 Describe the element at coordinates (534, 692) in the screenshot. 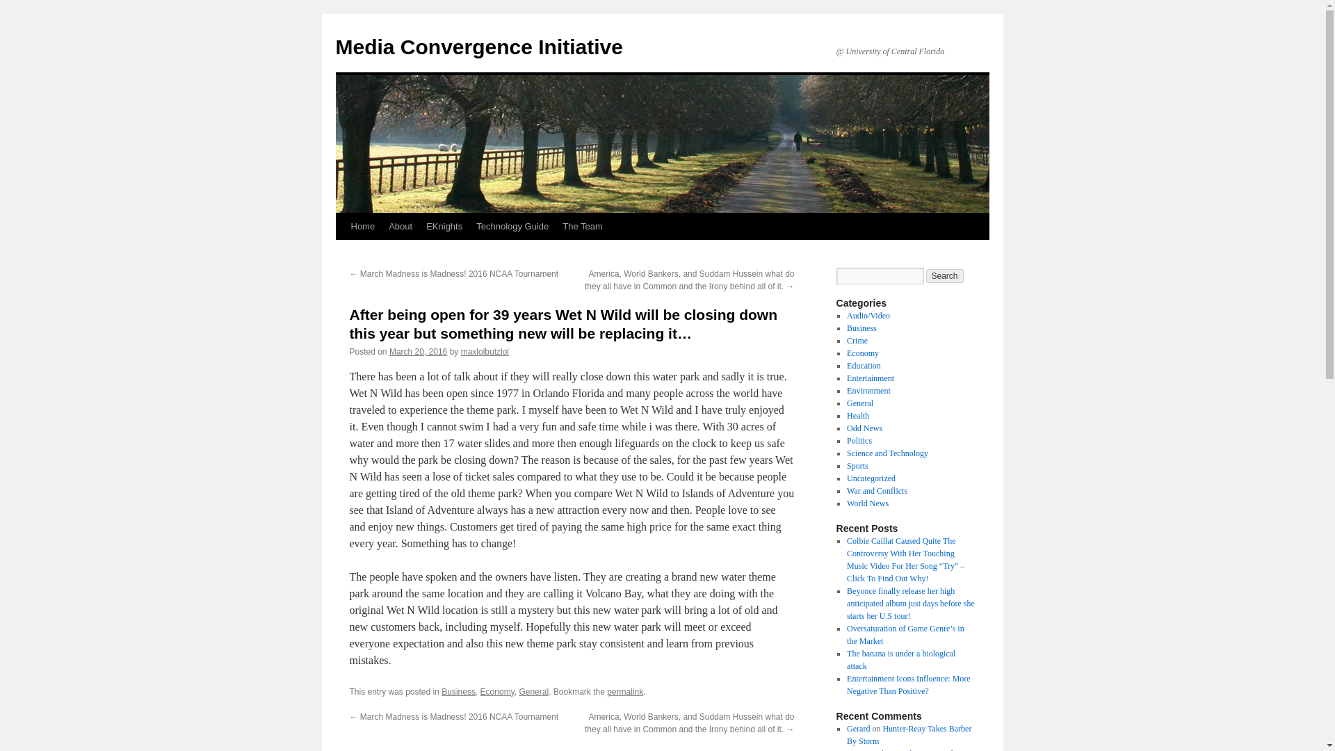

I see `General` at that location.